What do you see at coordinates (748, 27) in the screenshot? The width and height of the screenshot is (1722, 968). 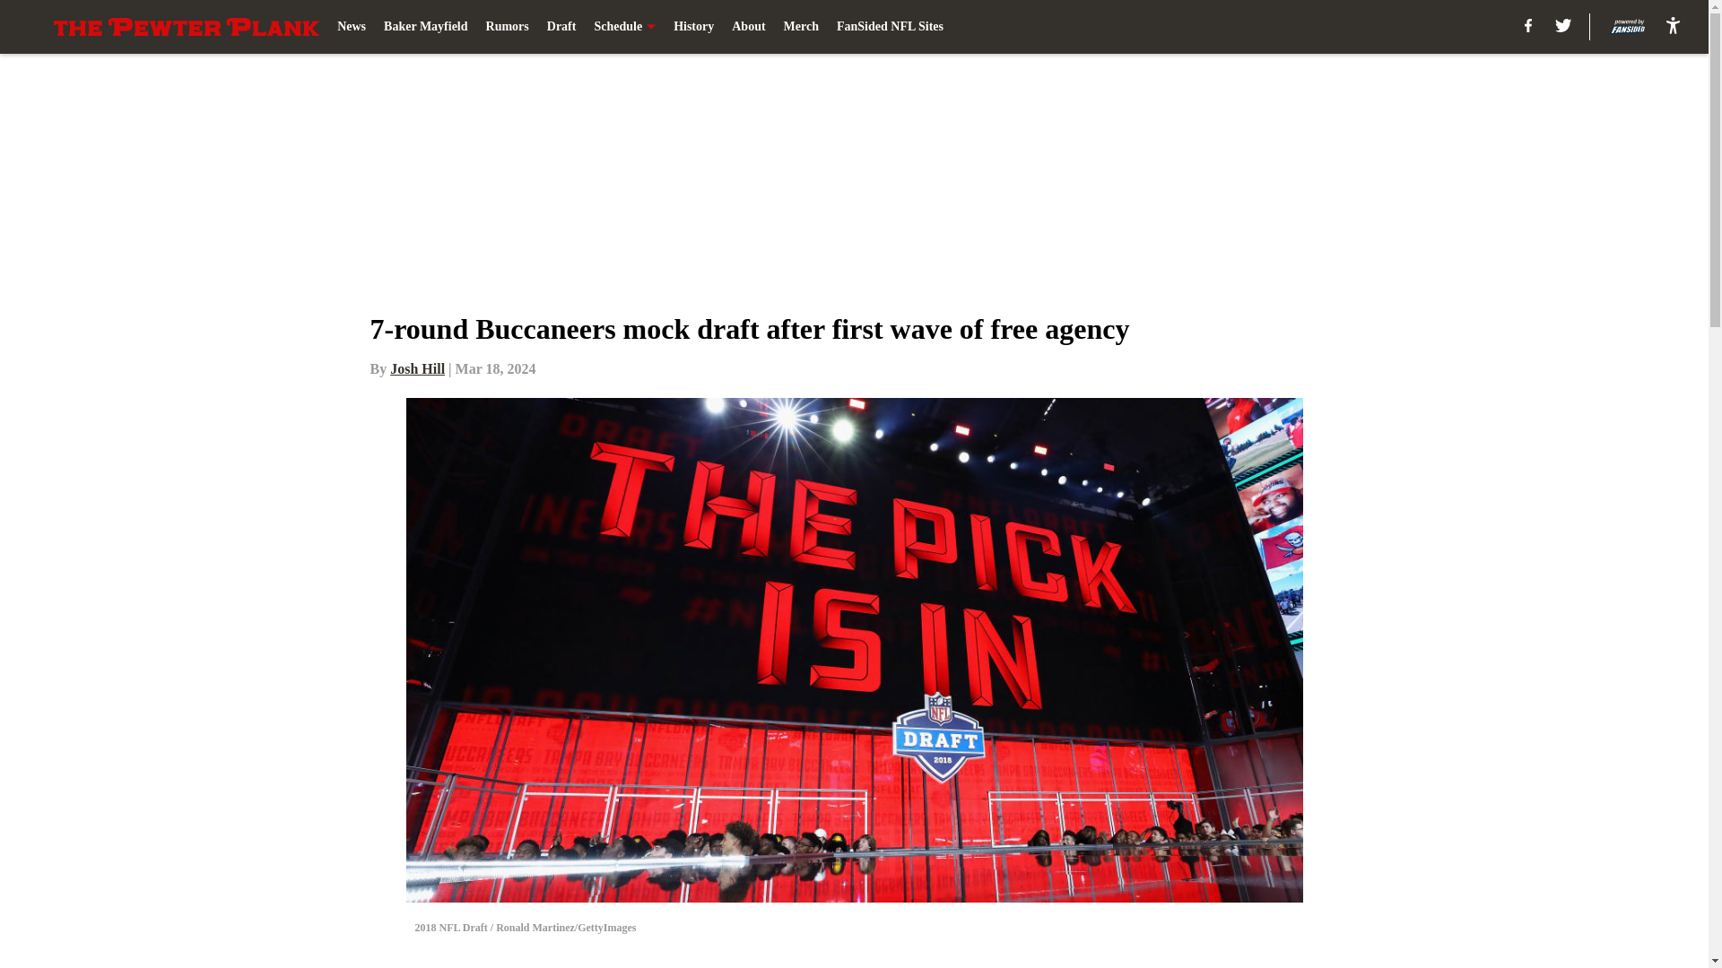 I see `About` at bounding box center [748, 27].